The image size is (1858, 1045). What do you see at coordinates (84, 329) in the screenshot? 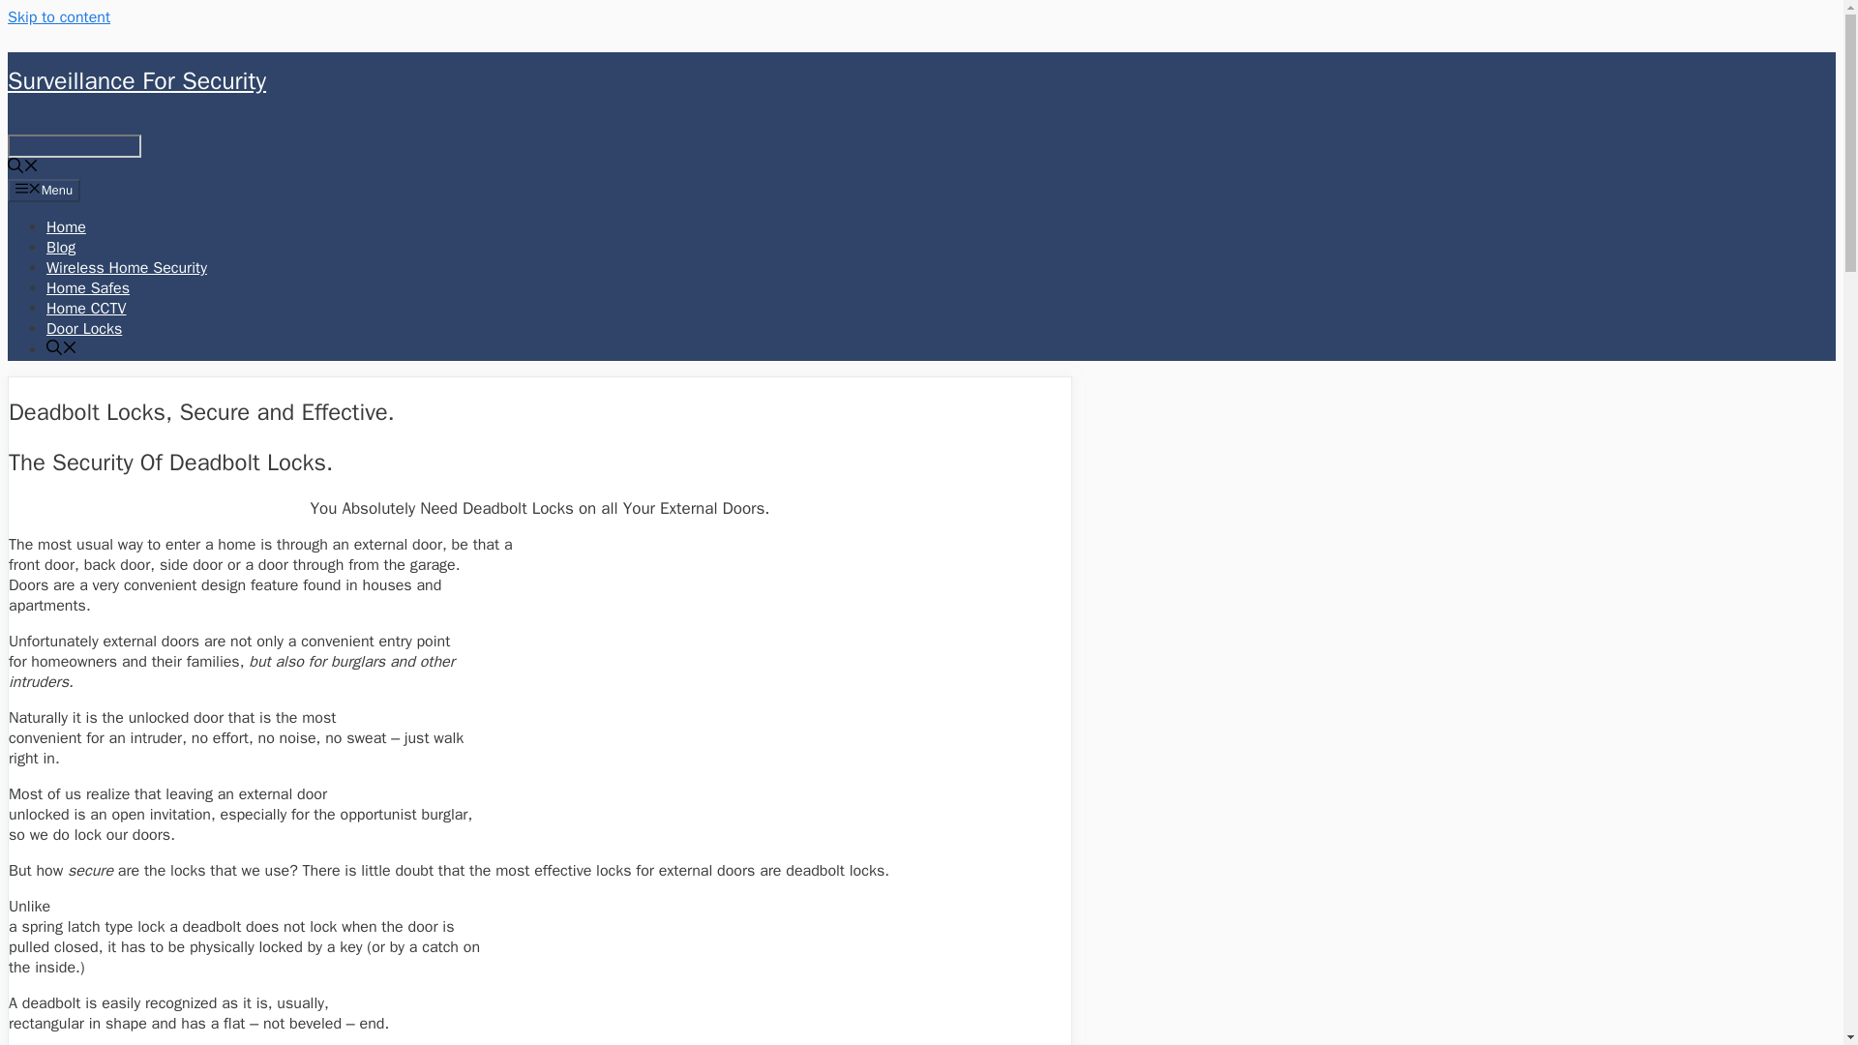
I see `Door Locks` at bounding box center [84, 329].